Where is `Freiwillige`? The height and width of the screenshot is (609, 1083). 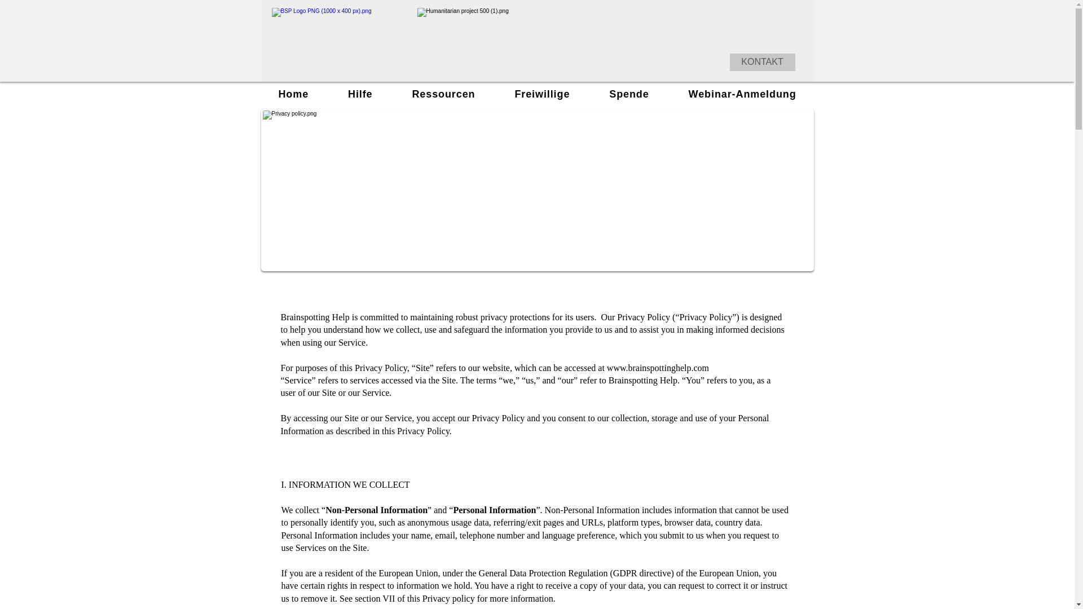 Freiwillige is located at coordinates (541, 94).